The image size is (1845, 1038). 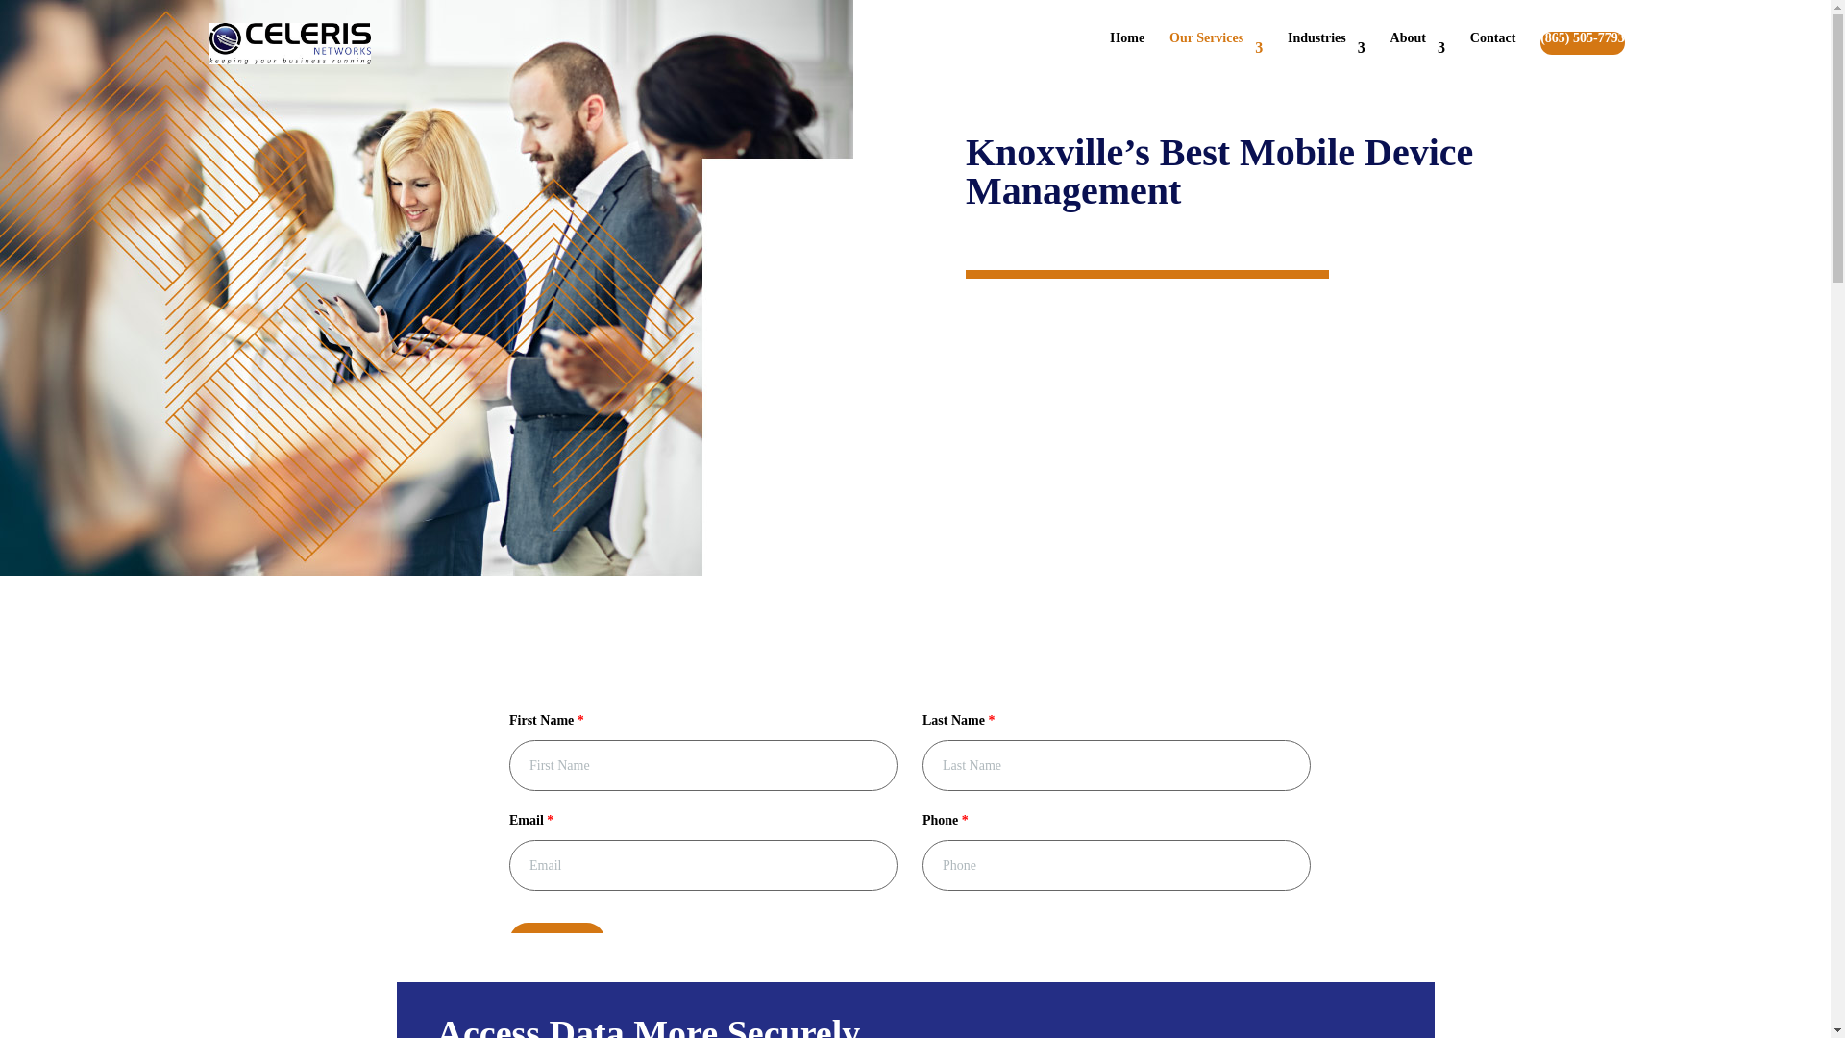 I want to click on Our Services, so click(x=1216, y=54).